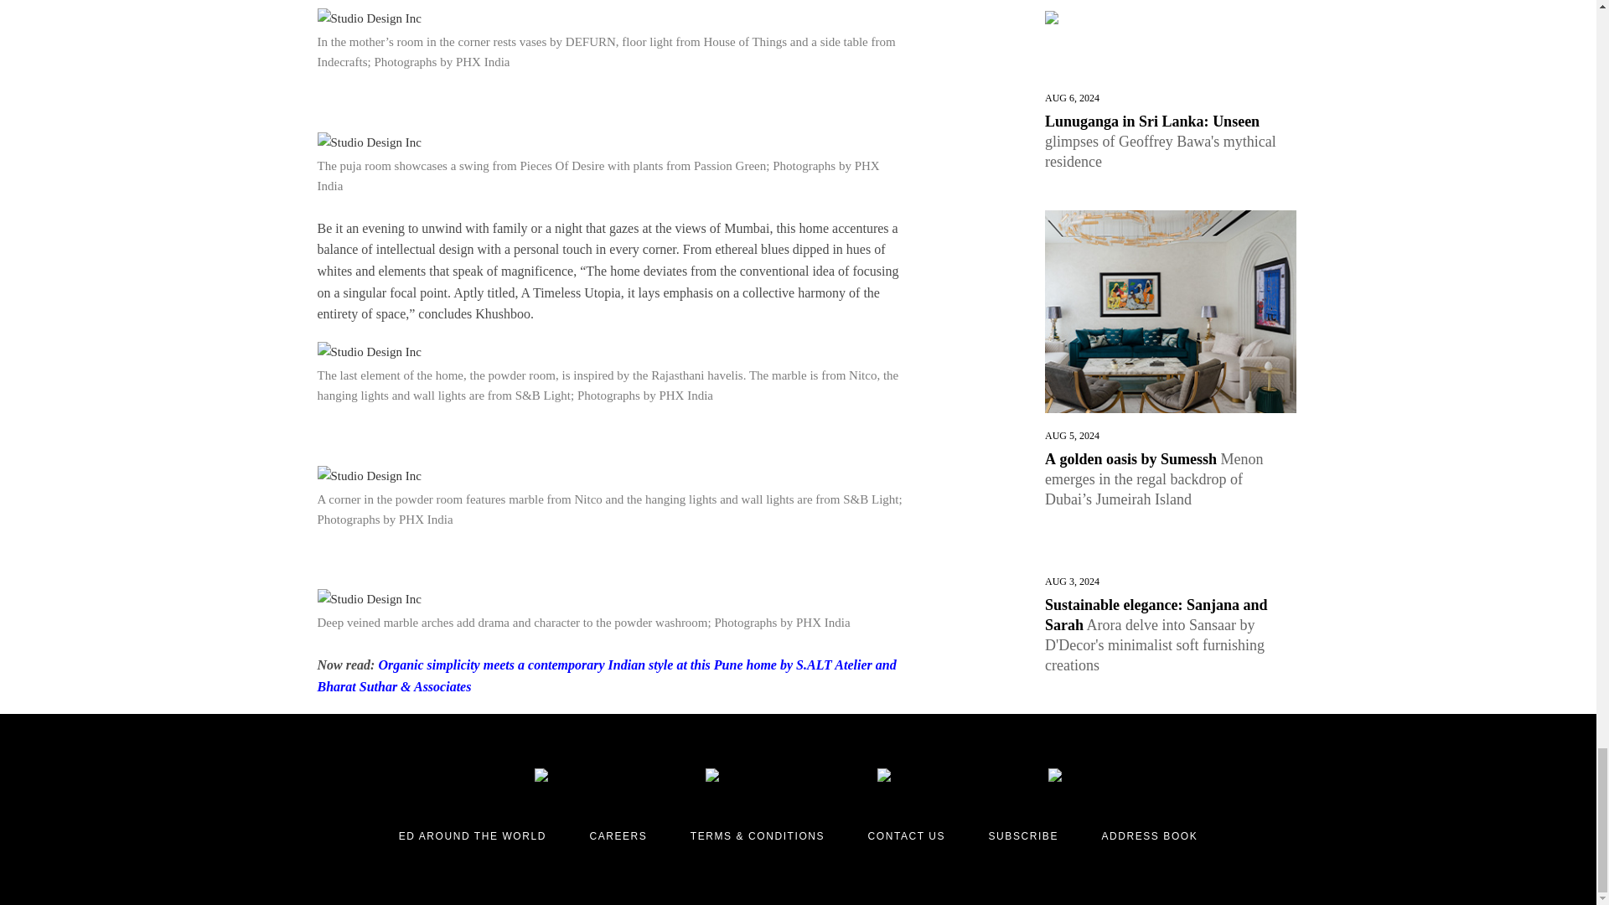 Image resolution: width=1609 pixels, height=905 pixels. I want to click on CAREERS, so click(617, 836).